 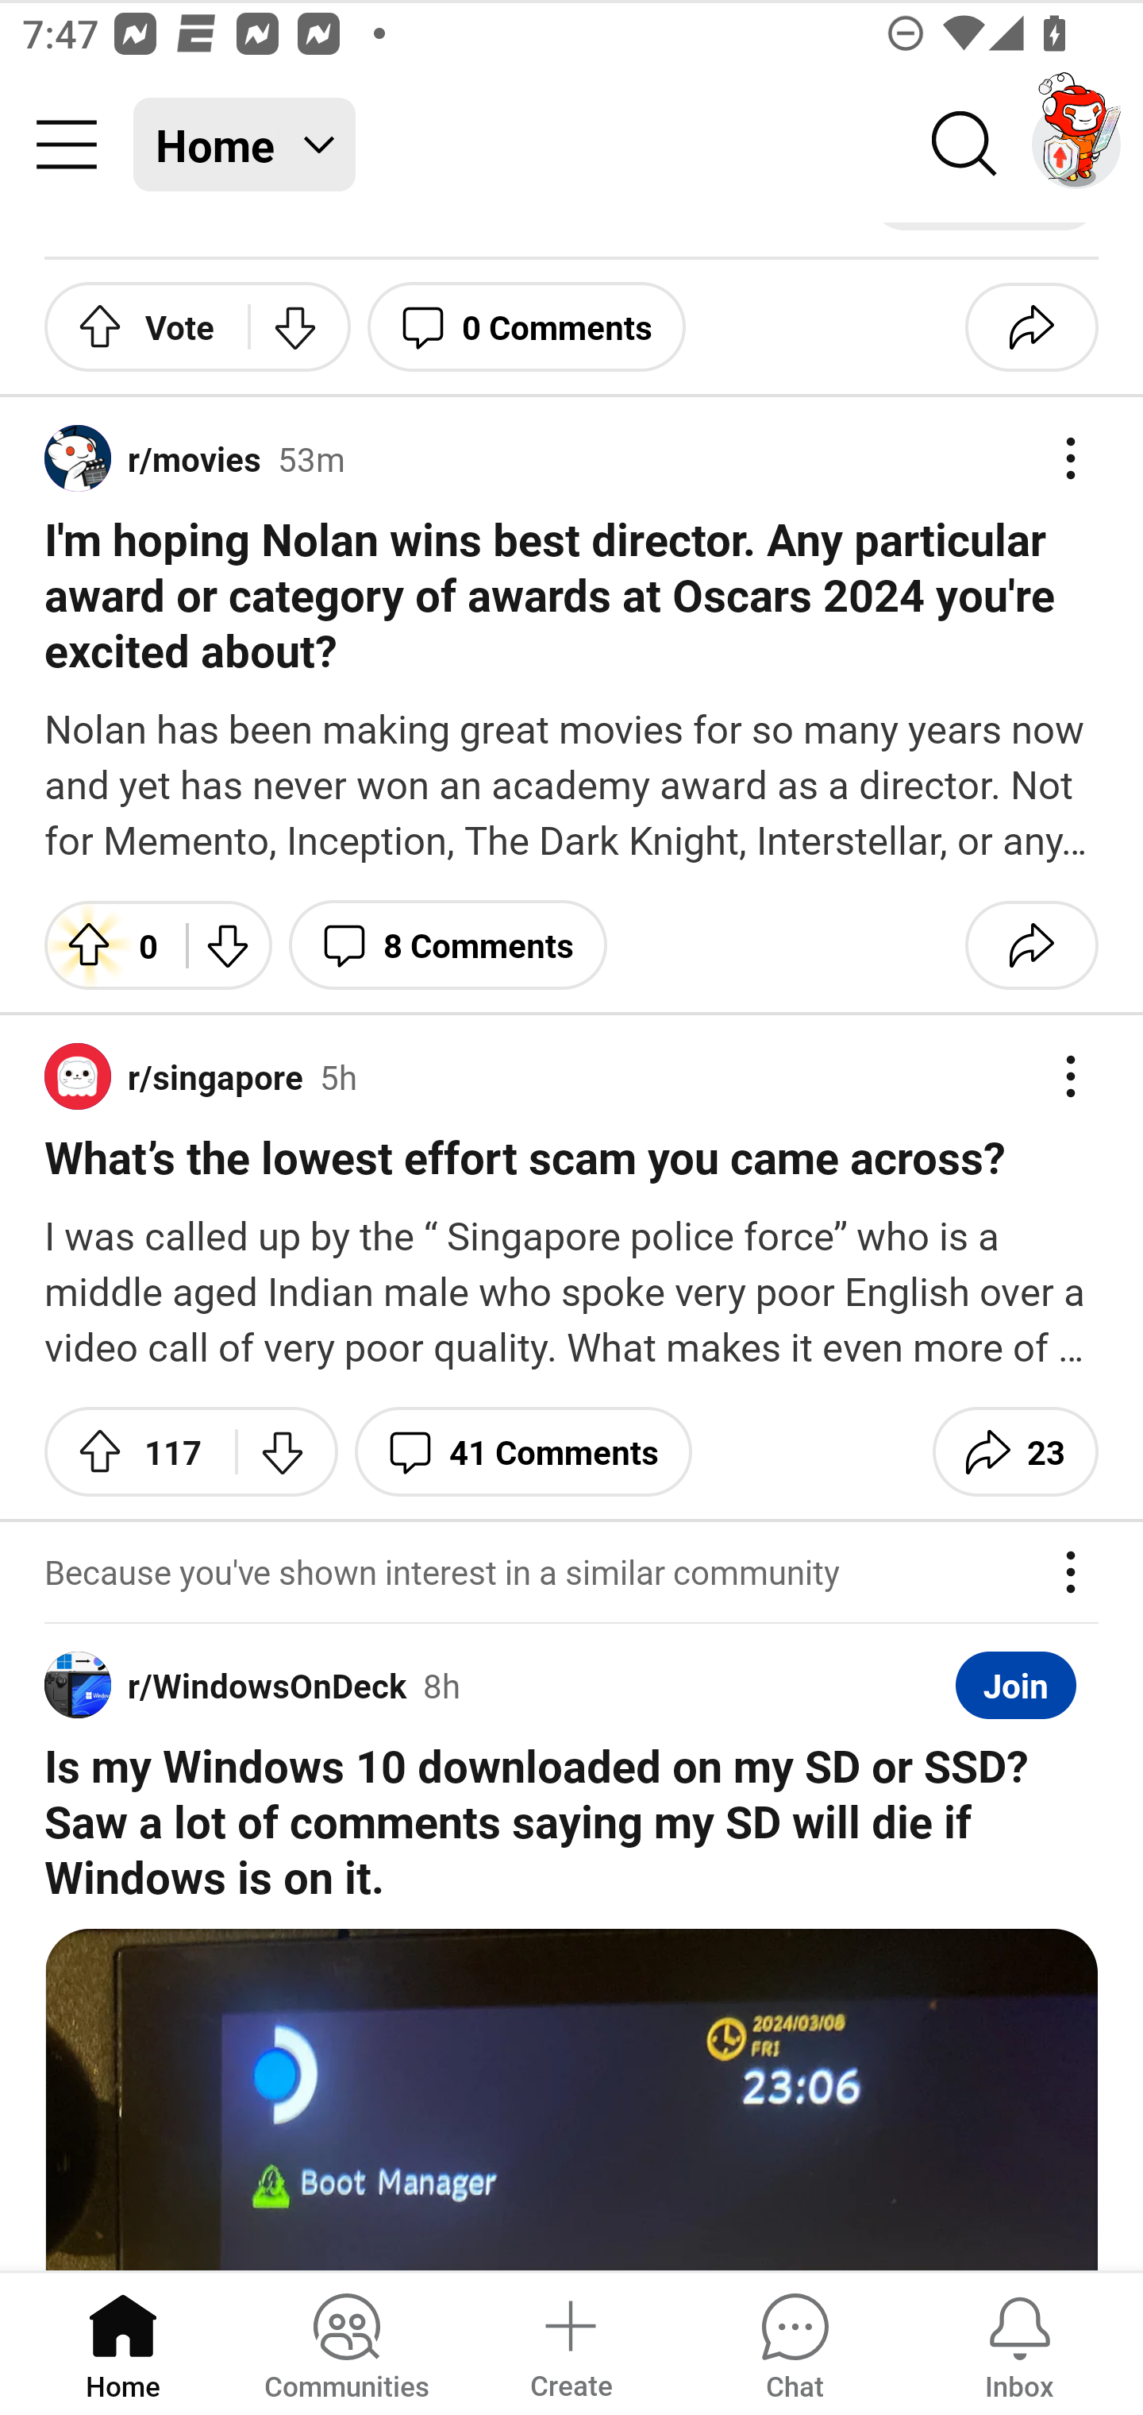 What do you see at coordinates (570, 2342) in the screenshot?
I see `Create a post Create` at bounding box center [570, 2342].